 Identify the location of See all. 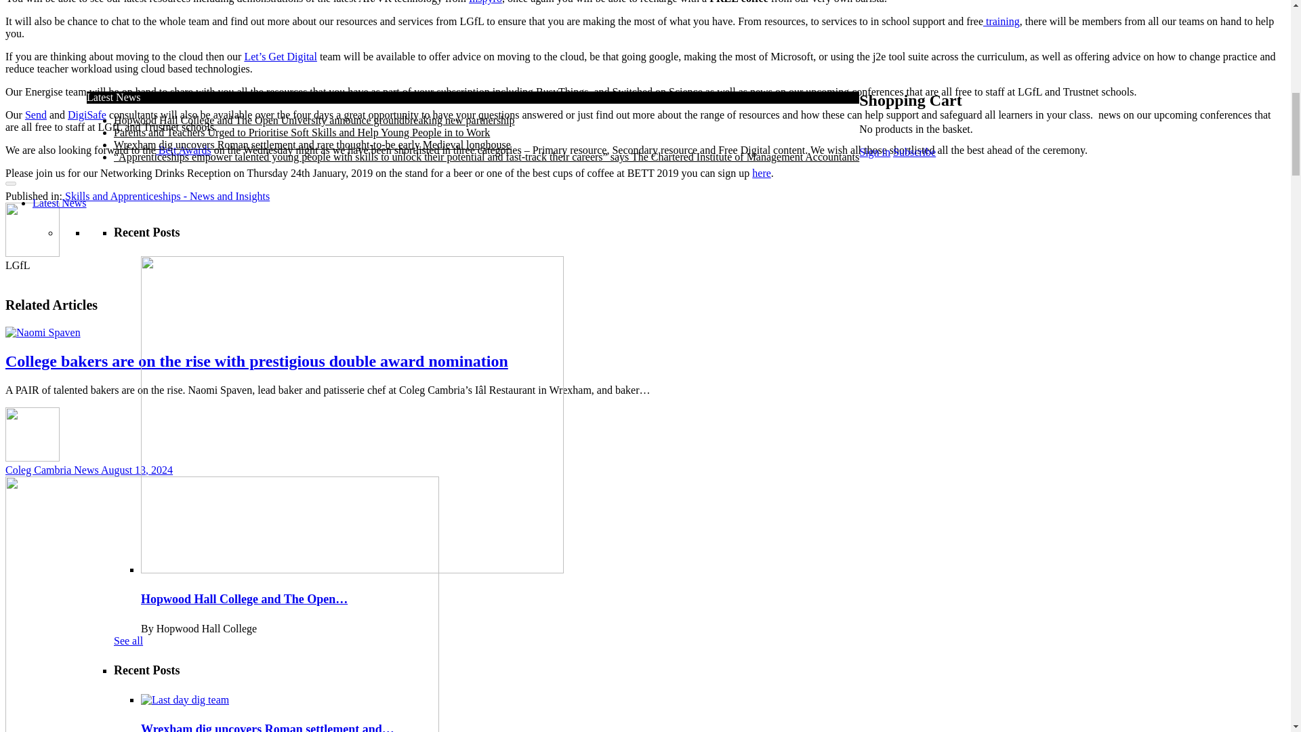
(129, 168).